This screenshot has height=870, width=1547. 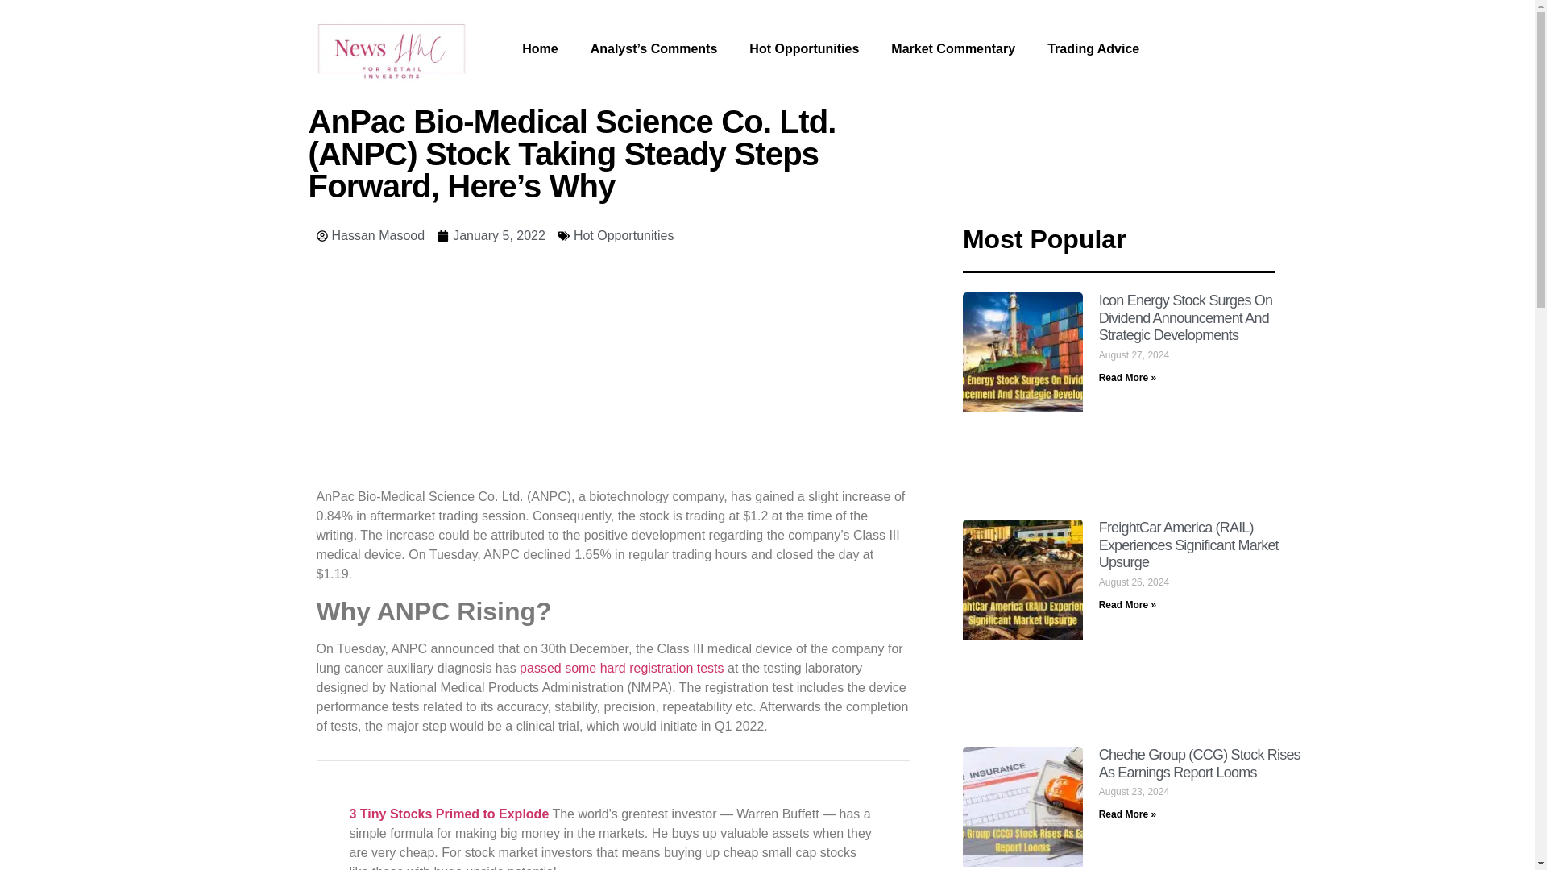 I want to click on Hot Opportunities, so click(x=624, y=235).